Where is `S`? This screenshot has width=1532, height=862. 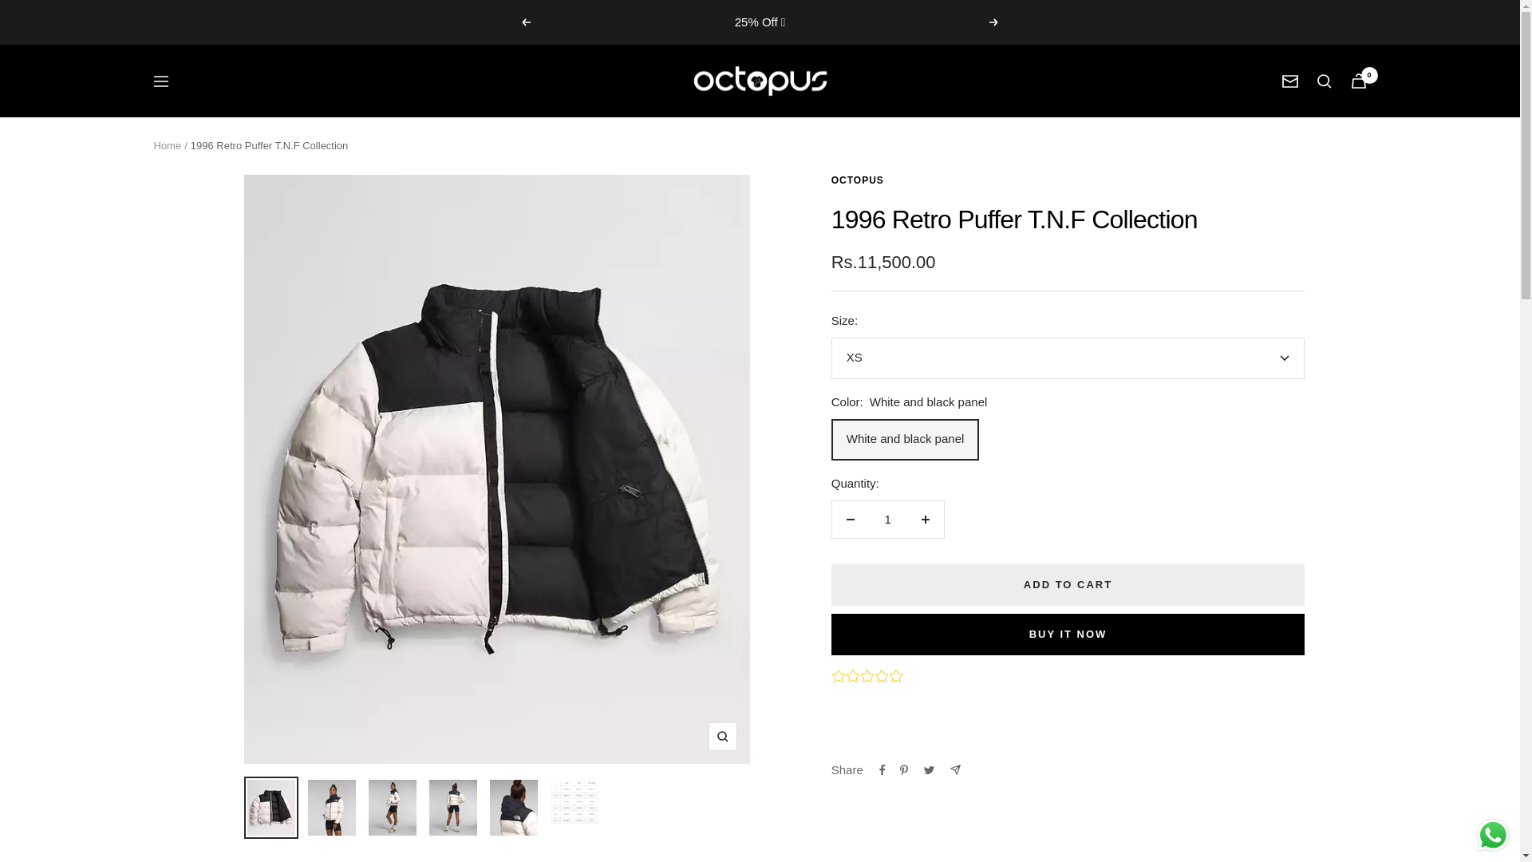
S is located at coordinates (1062, 436).